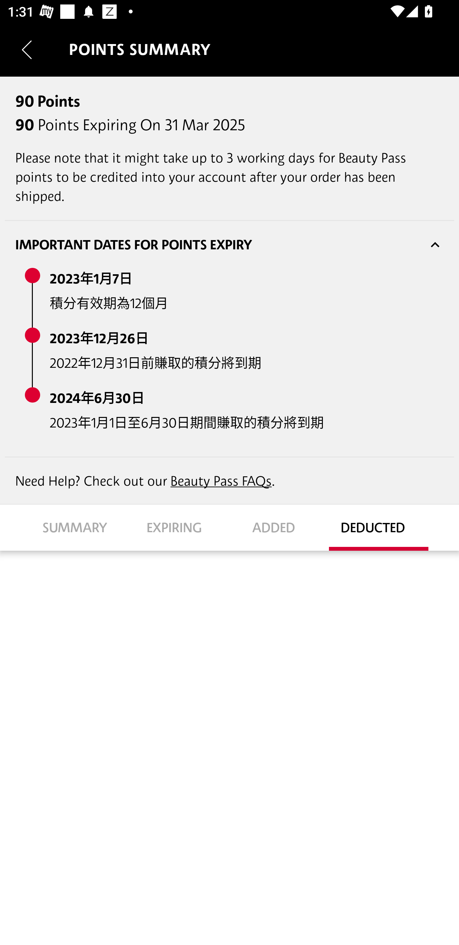  Describe the element at coordinates (27, 49) in the screenshot. I see `Navigate up` at that location.